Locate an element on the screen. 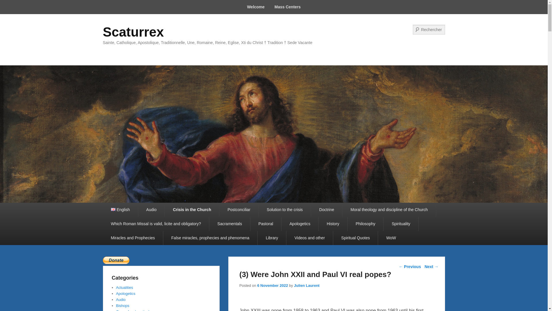 This screenshot has height=311, width=552. Search is located at coordinates (8, 4).